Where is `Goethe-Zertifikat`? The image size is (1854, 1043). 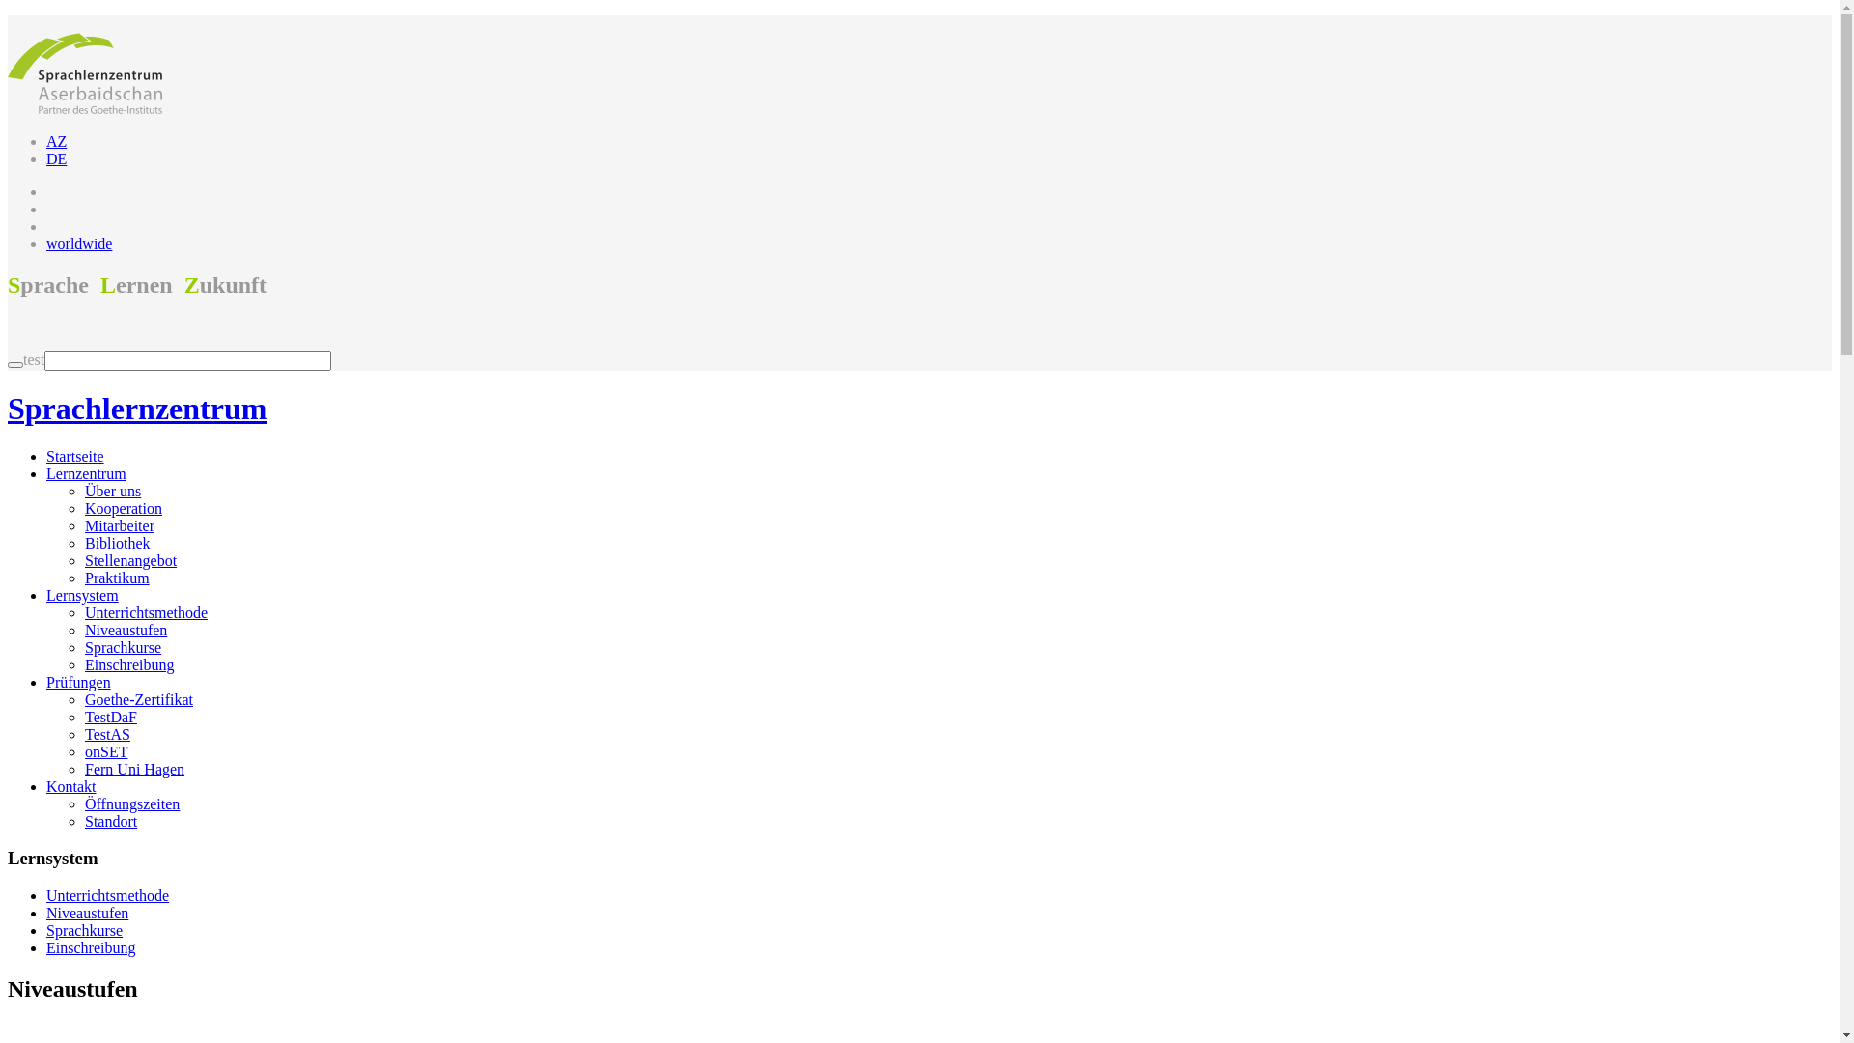 Goethe-Zertifikat is located at coordinates (139, 699).